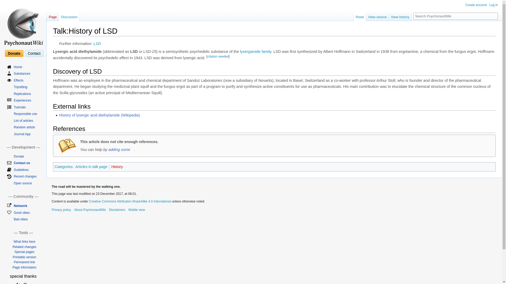 The image size is (506, 284). I want to click on Citation needed, so click(218, 57).